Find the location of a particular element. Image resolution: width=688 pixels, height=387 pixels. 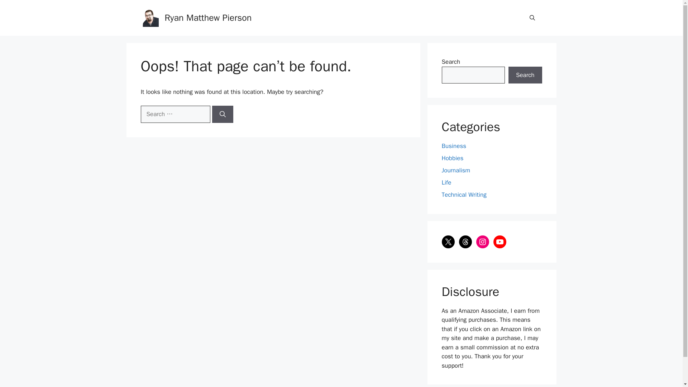

Technical Writing is located at coordinates (464, 195).